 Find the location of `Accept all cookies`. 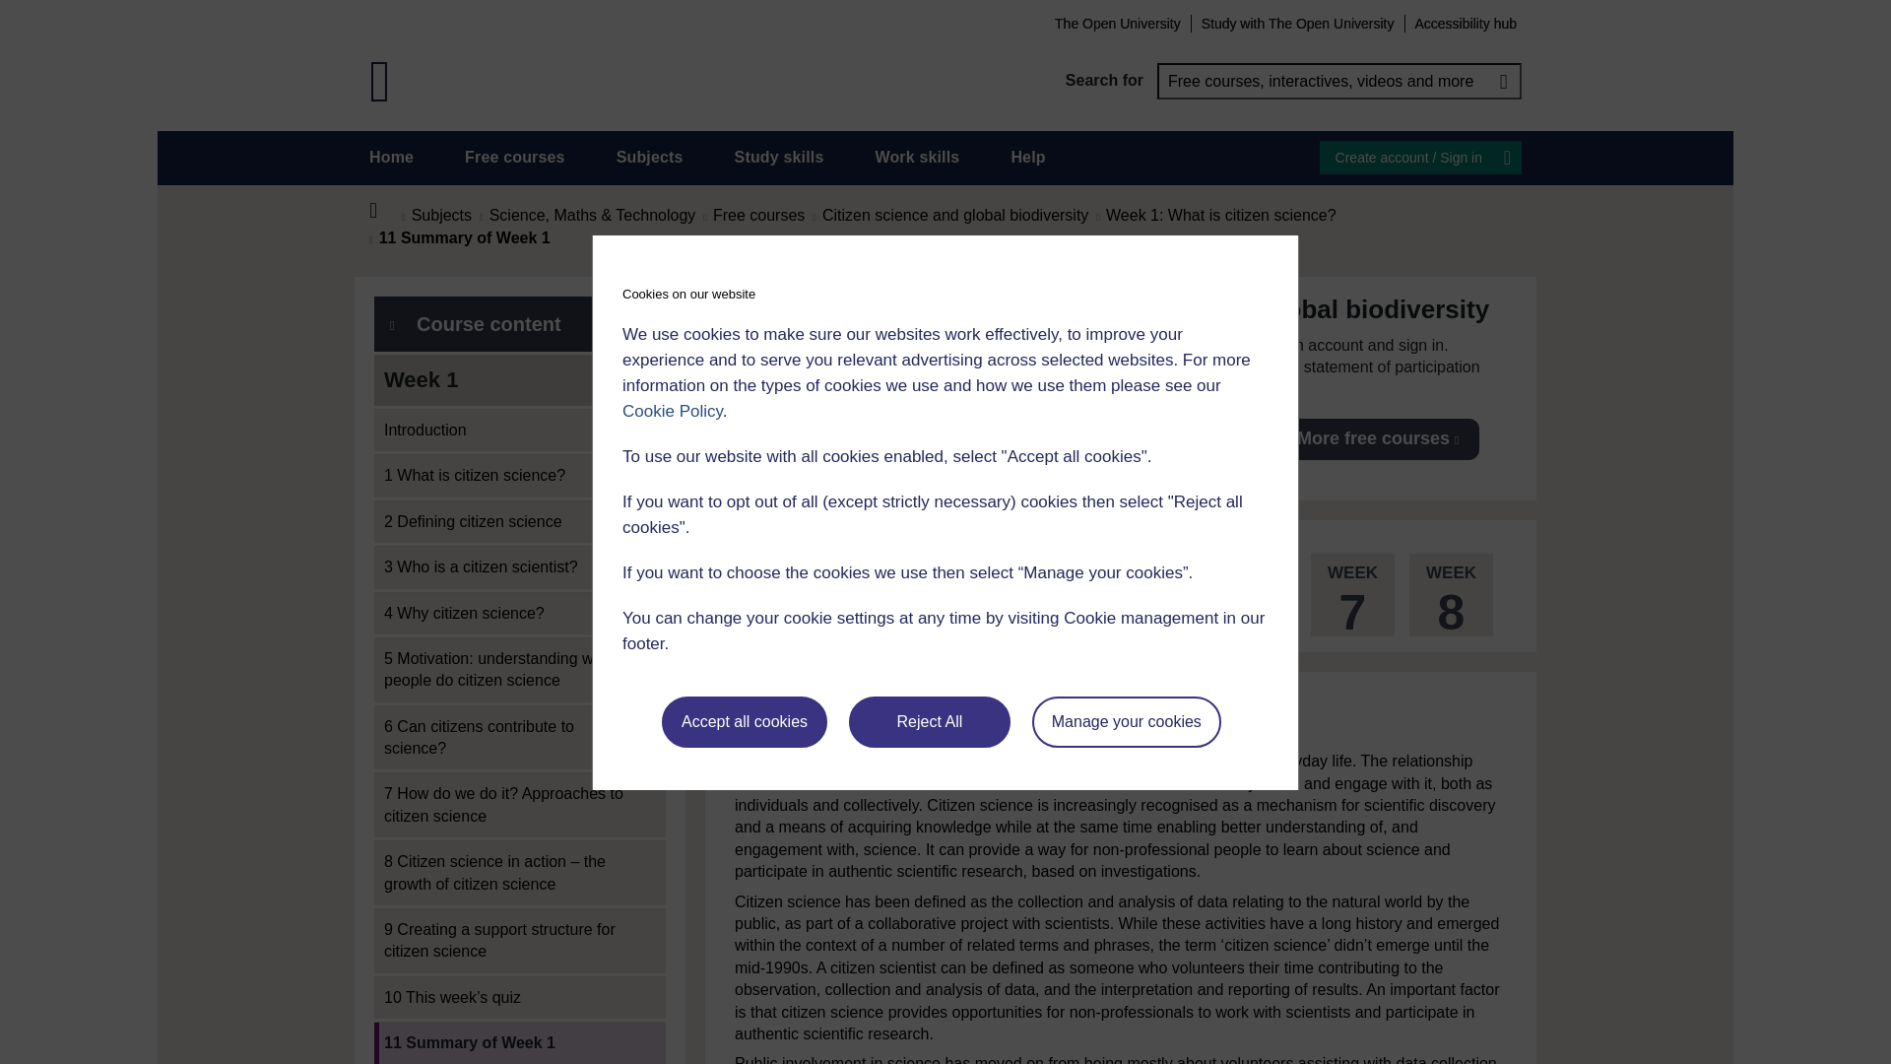

Accept all cookies is located at coordinates (745, 722).